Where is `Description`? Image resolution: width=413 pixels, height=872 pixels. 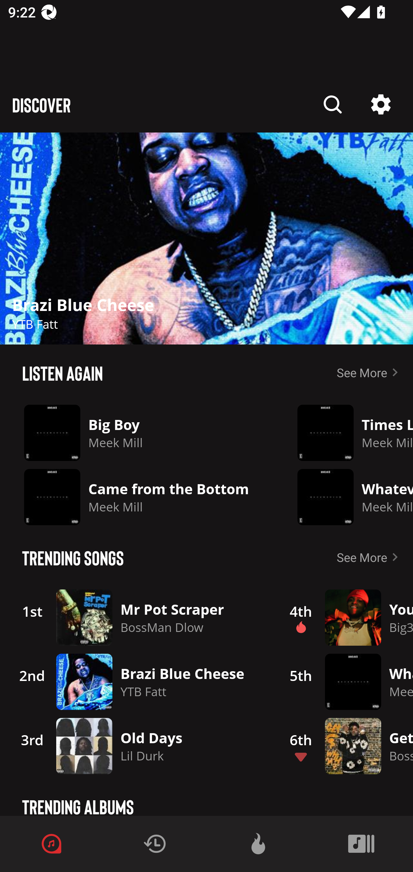
Description is located at coordinates (206, 238).